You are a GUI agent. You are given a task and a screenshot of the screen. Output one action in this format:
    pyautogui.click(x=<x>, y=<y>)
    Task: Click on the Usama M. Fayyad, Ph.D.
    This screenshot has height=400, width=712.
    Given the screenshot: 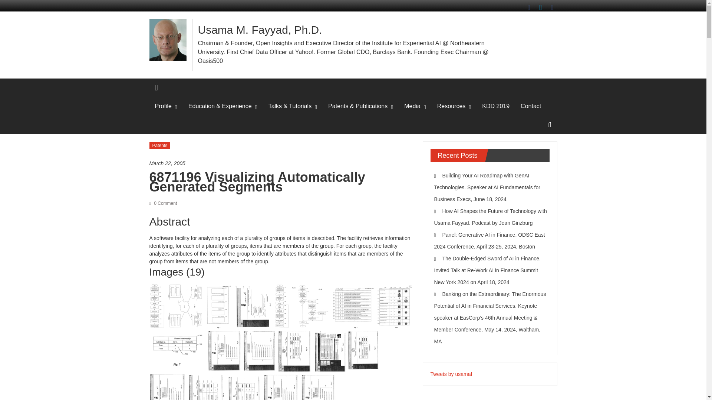 What is the action you would take?
    pyautogui.click(x=260, y=30)
    